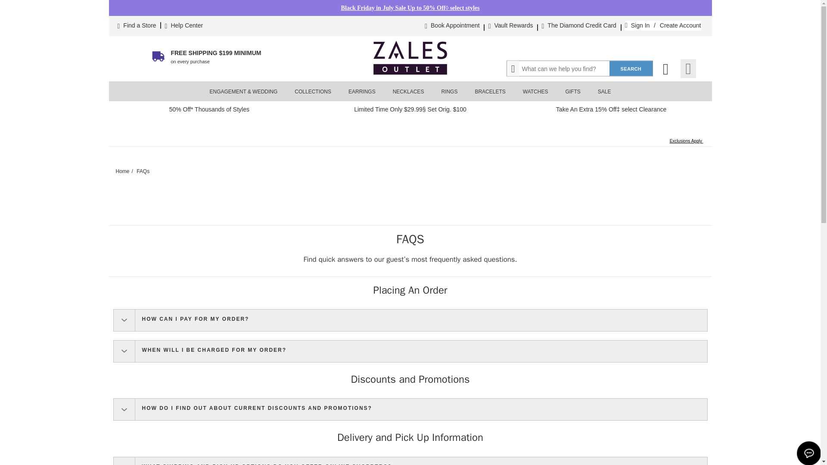 The image size is (827, 465). What do you see at coordinates (681, 25) in the screenshot?
I see `Create Account` at bounding box center [681, 25].